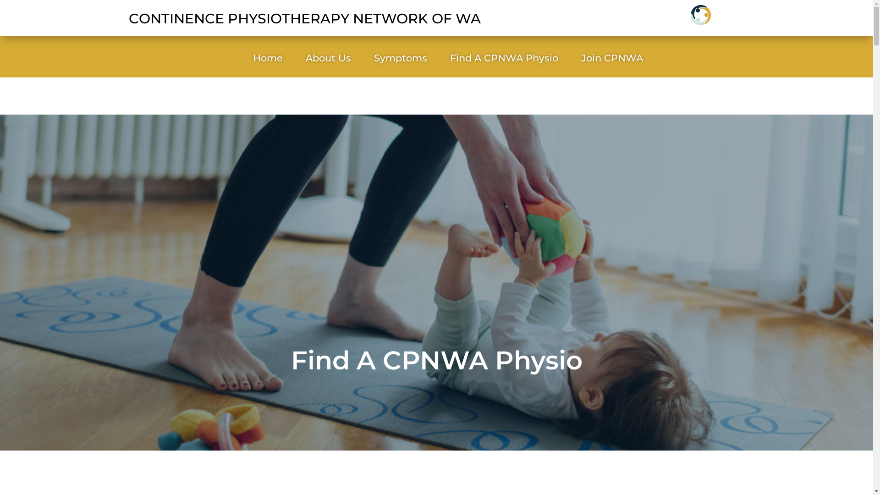  Describe the element at coordinates (328, 60) in the screenshot. I see `About Us` at that location.